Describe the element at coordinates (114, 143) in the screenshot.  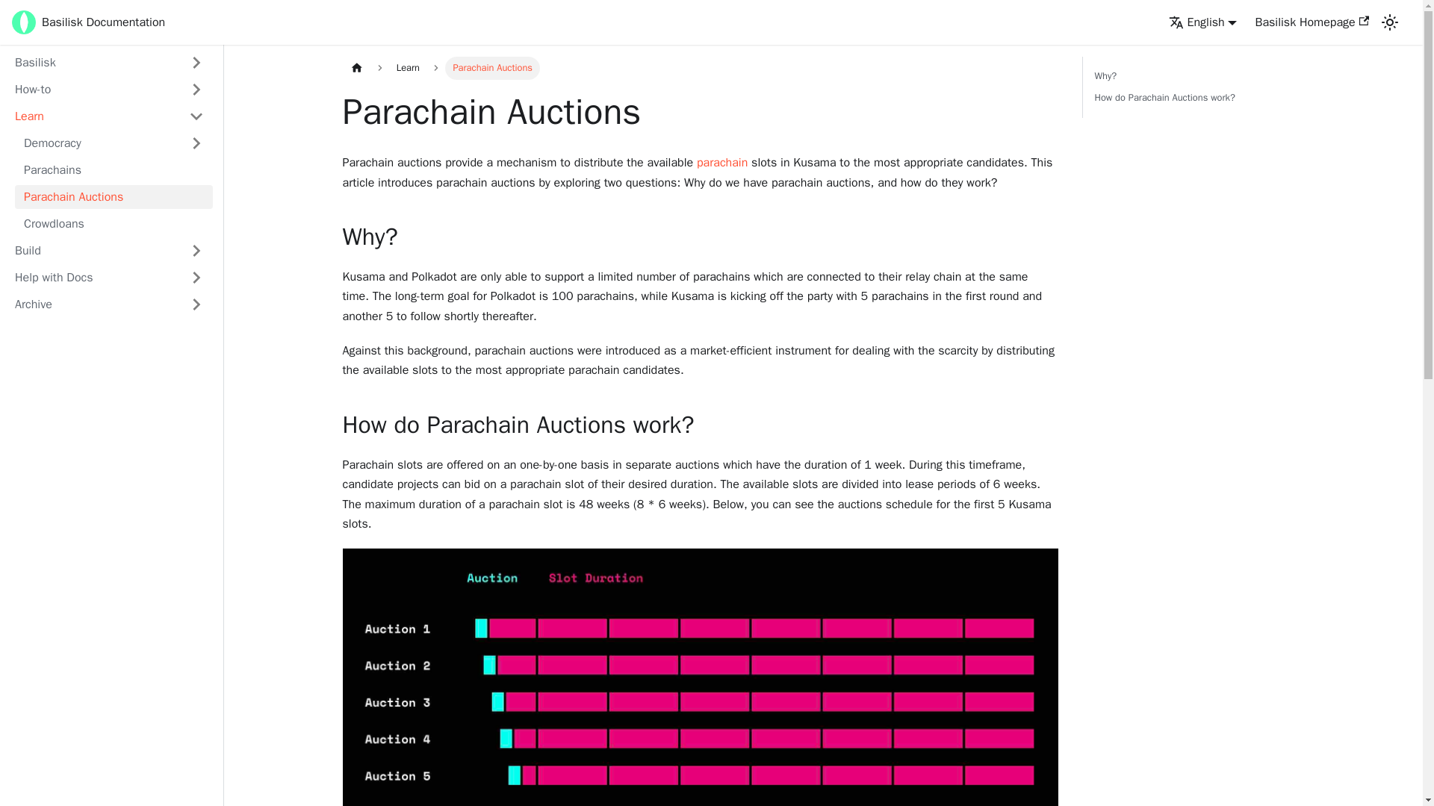
I see `Democracy` at that location.